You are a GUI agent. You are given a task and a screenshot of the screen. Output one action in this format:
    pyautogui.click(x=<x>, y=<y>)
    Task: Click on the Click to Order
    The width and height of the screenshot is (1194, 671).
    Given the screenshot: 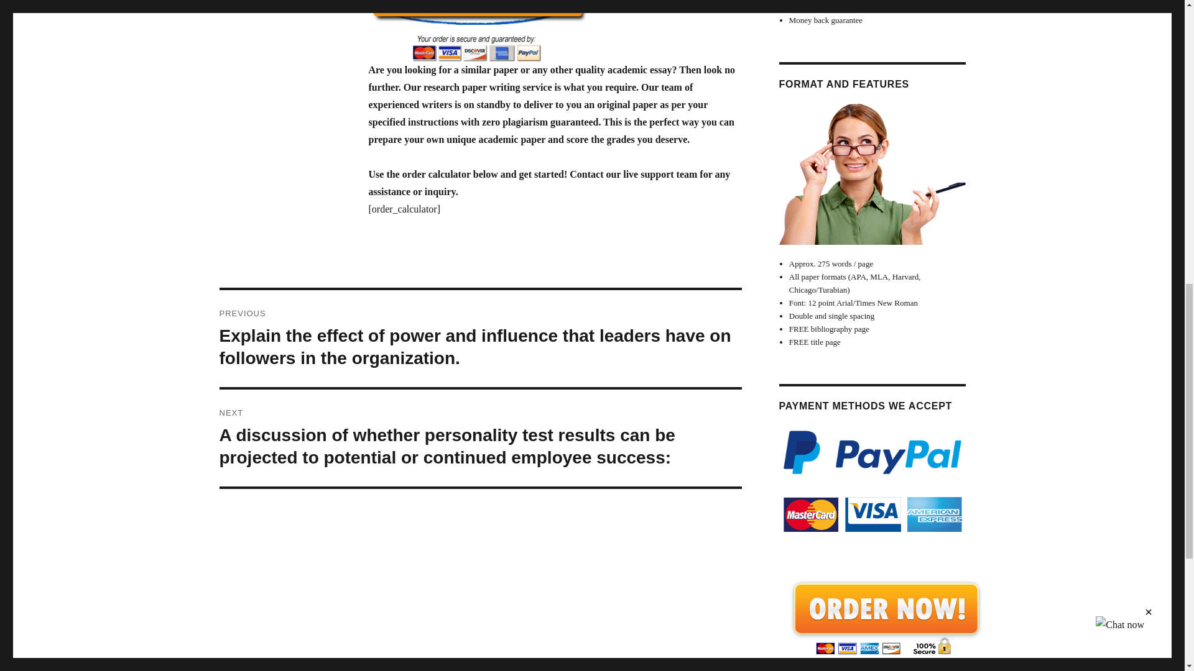 What is the action you would take?
    pyautogui.click(x=555, y=31)
    